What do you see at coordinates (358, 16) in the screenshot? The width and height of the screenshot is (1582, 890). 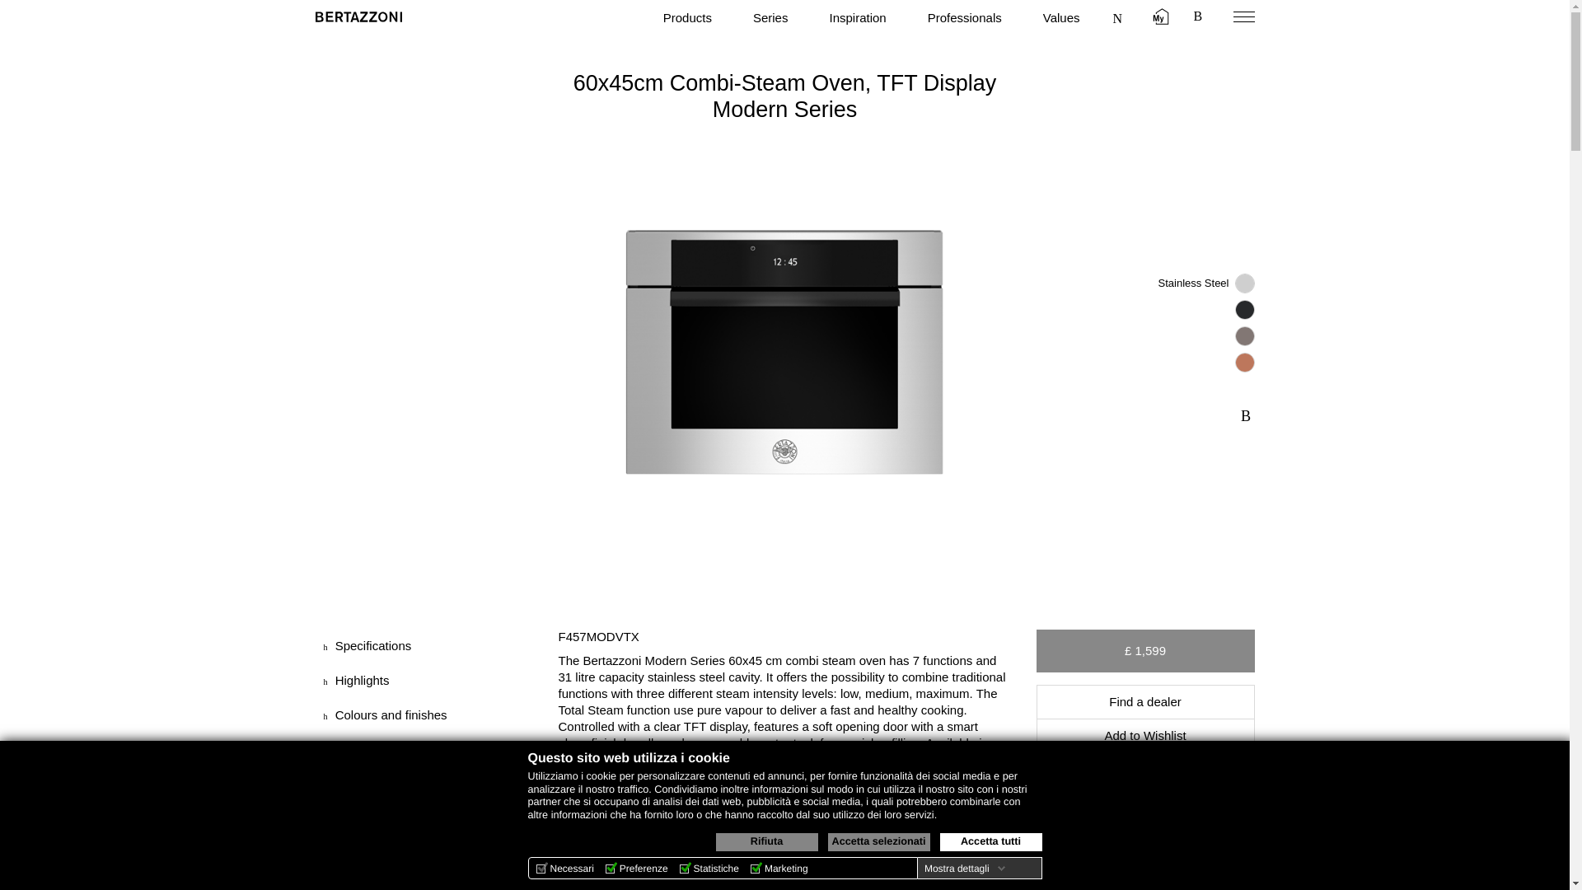 I see `Ranges, Ovens and Cooktops - Bertazzoni` at bounding box center [358, 16].